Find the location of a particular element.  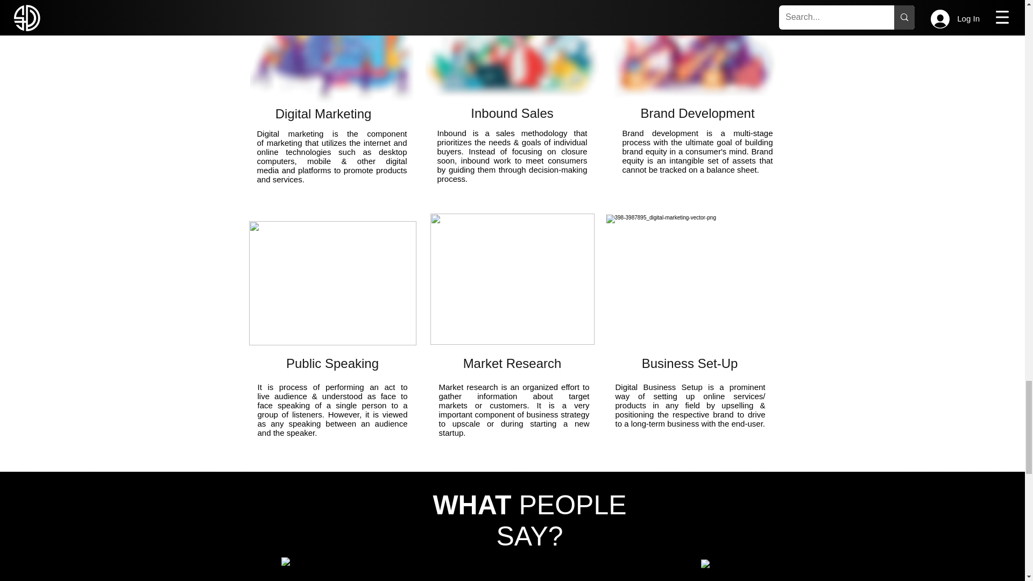

mobile is located at coordinates (324, 160).